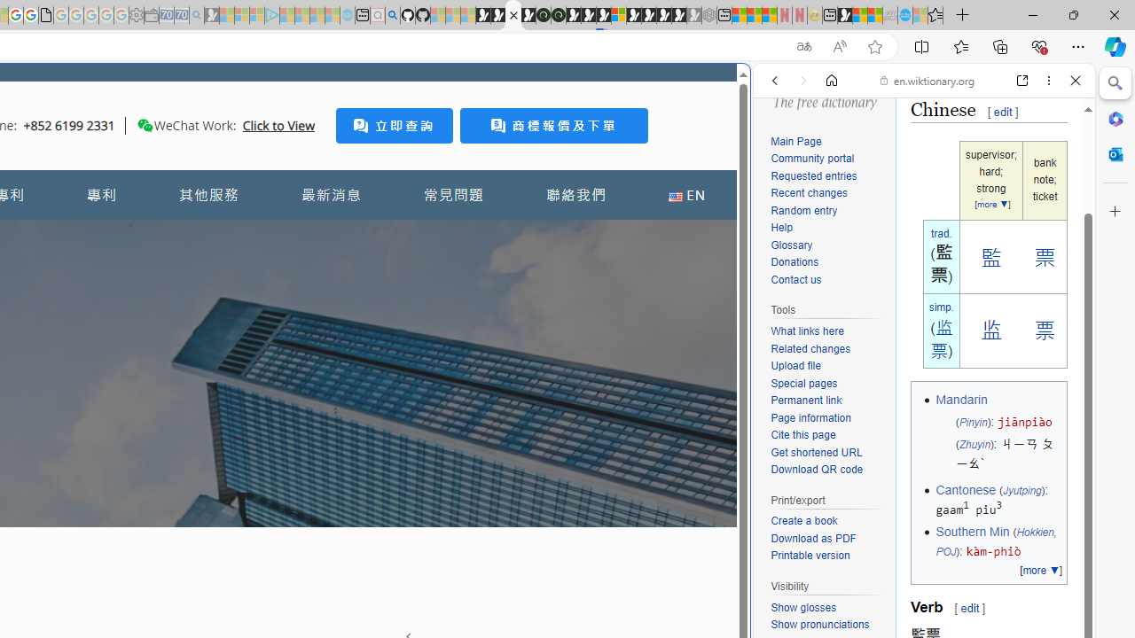 This screenshot has height=638, width=1135. Describe the element at coordinates (828, 470) in the screenshot. I see `Download QR code` at that location.